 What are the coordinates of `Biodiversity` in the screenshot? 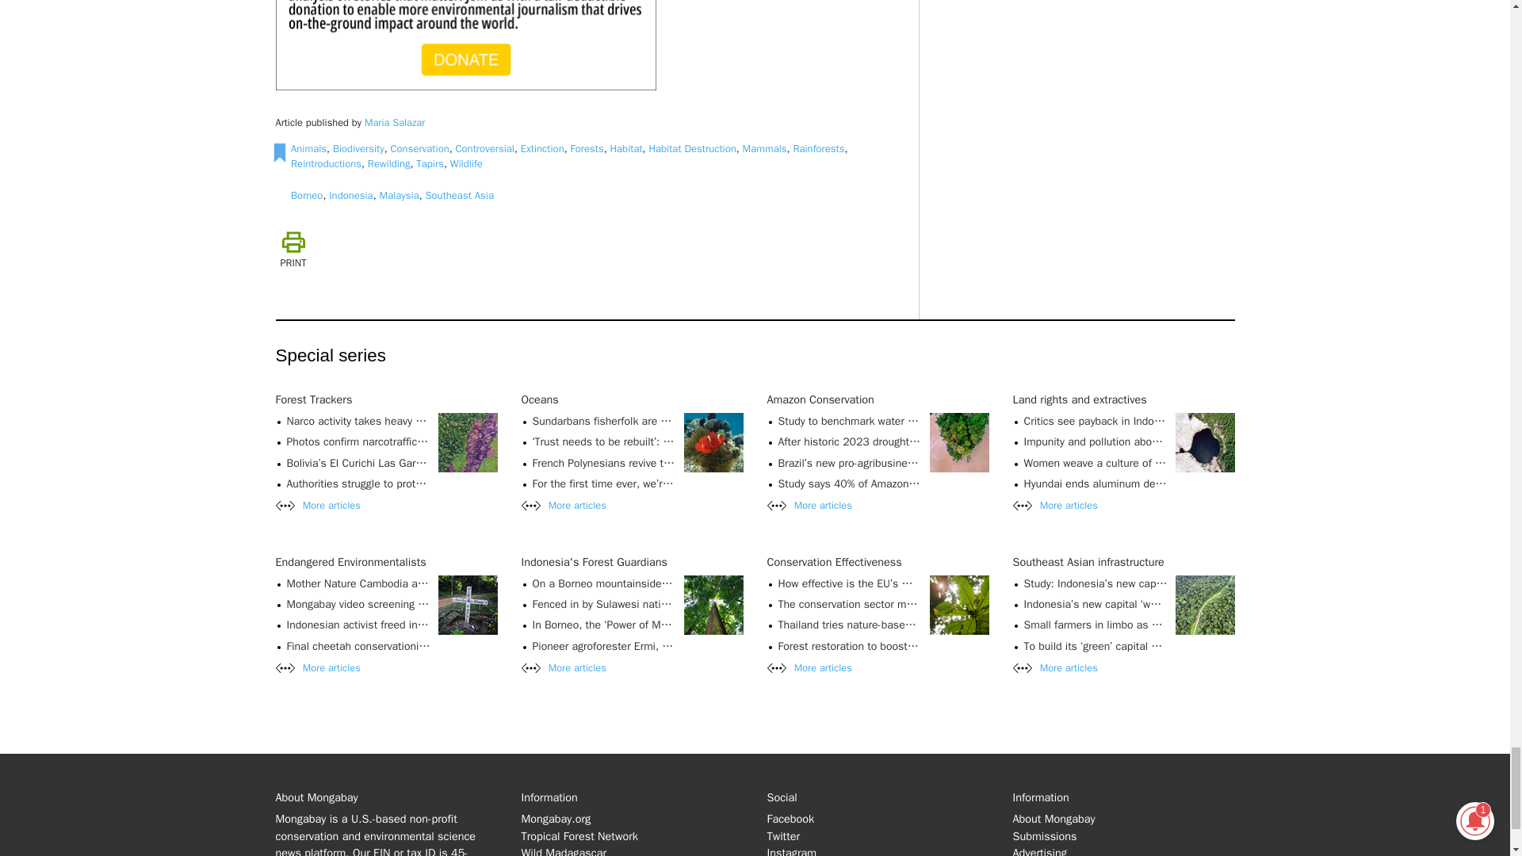 It's located at (358, 148).